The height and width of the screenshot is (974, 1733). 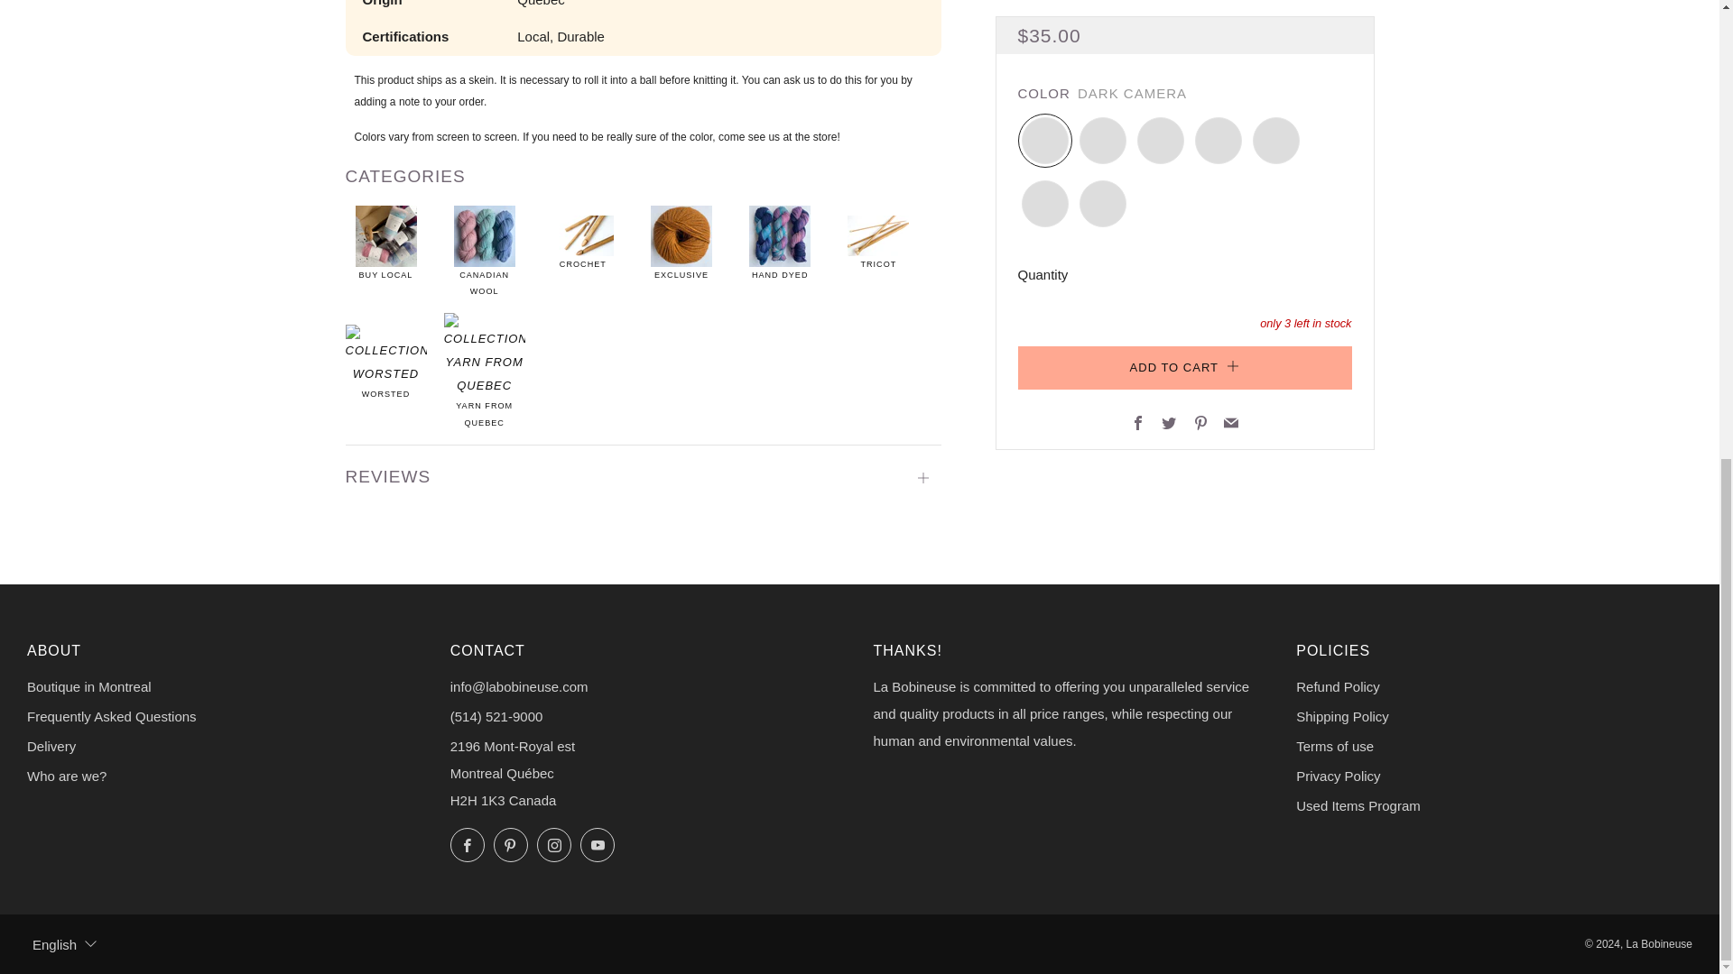 I want to click on Exclusive, so click(x=681, y=235).